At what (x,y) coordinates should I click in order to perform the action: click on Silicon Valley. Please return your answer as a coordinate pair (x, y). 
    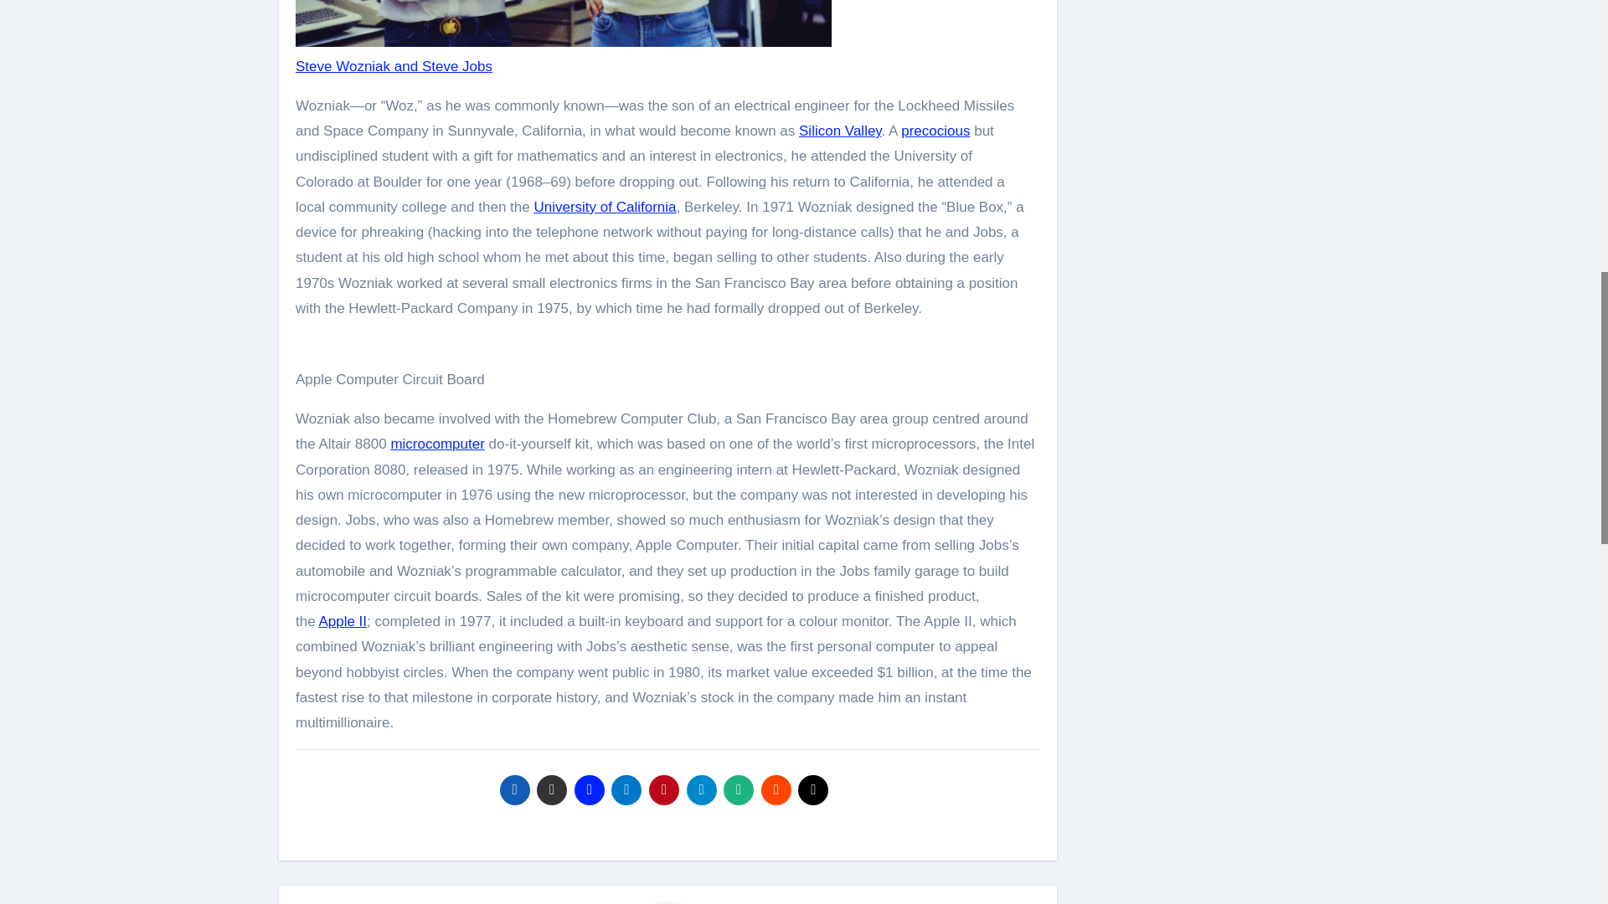
    Looking at the image, I should click on (840, 131).